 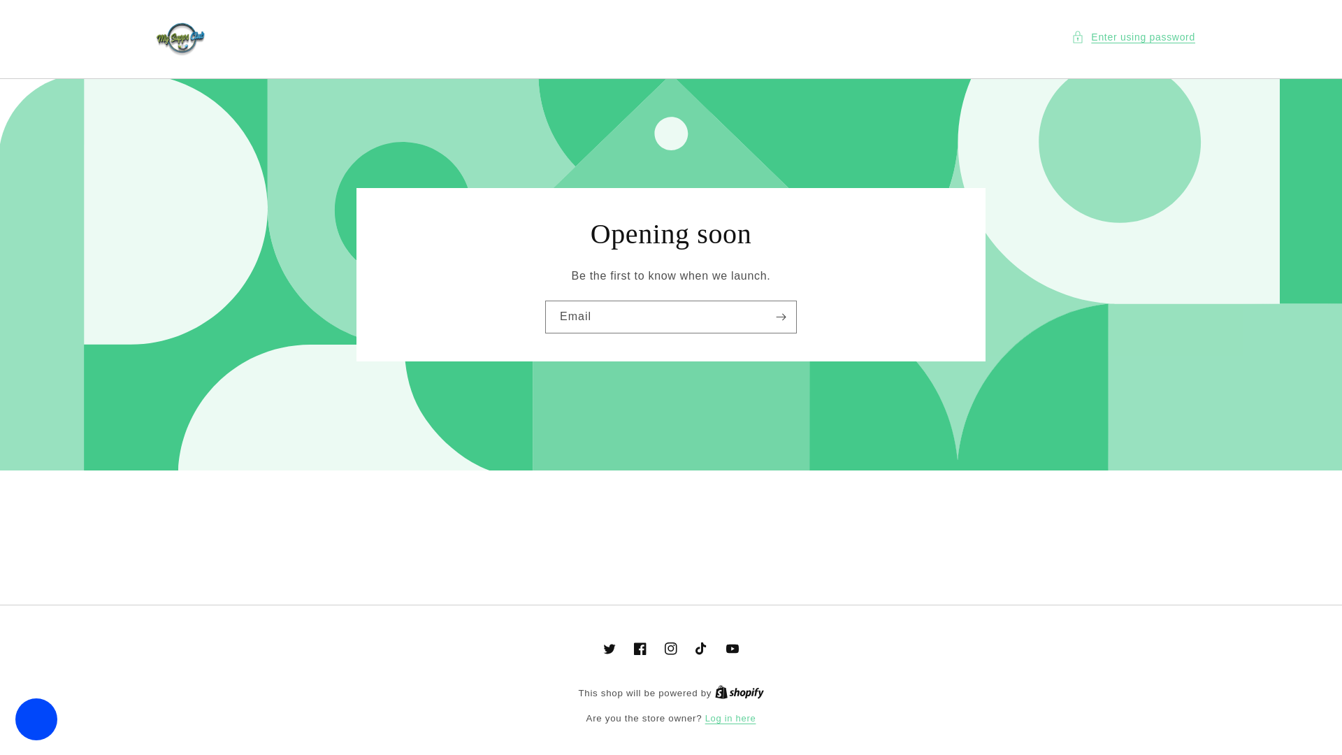 What do you see at coordinates (731, 719) in the screenshot?
I see `Log in here` at bounding box center [731, 719].